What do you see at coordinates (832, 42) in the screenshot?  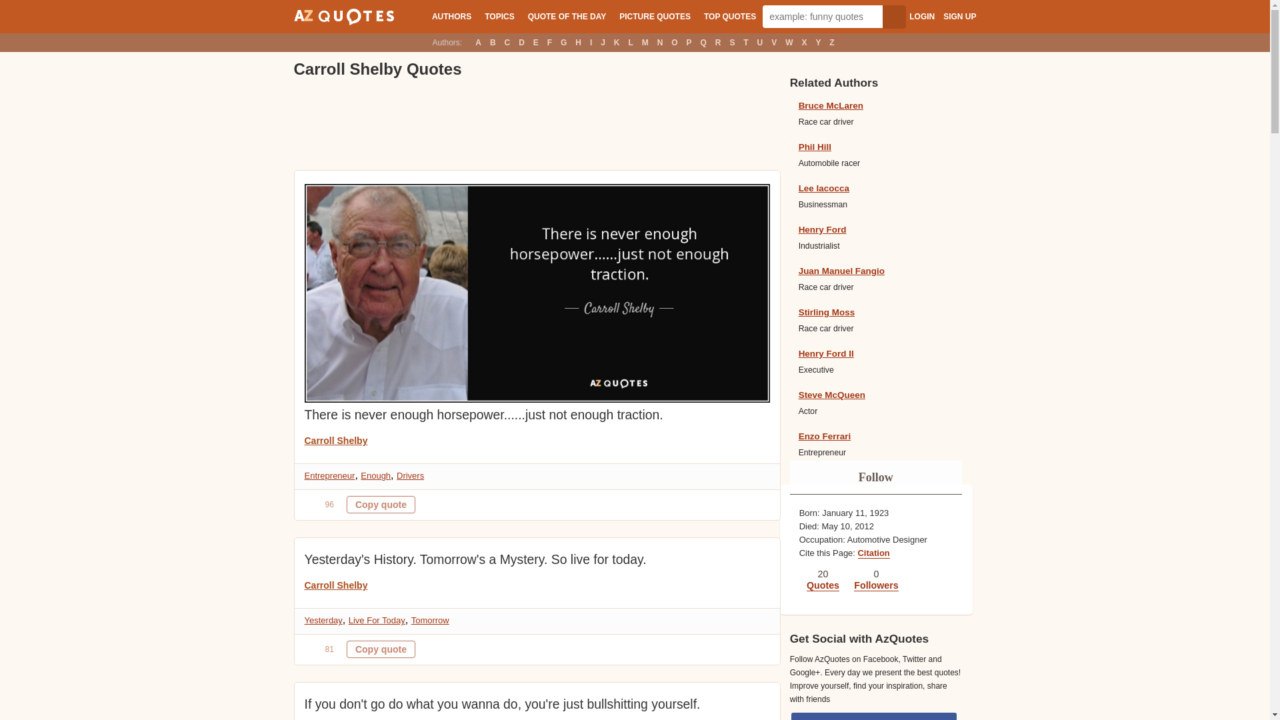 I see `Z` at bounding box center [832, 42].